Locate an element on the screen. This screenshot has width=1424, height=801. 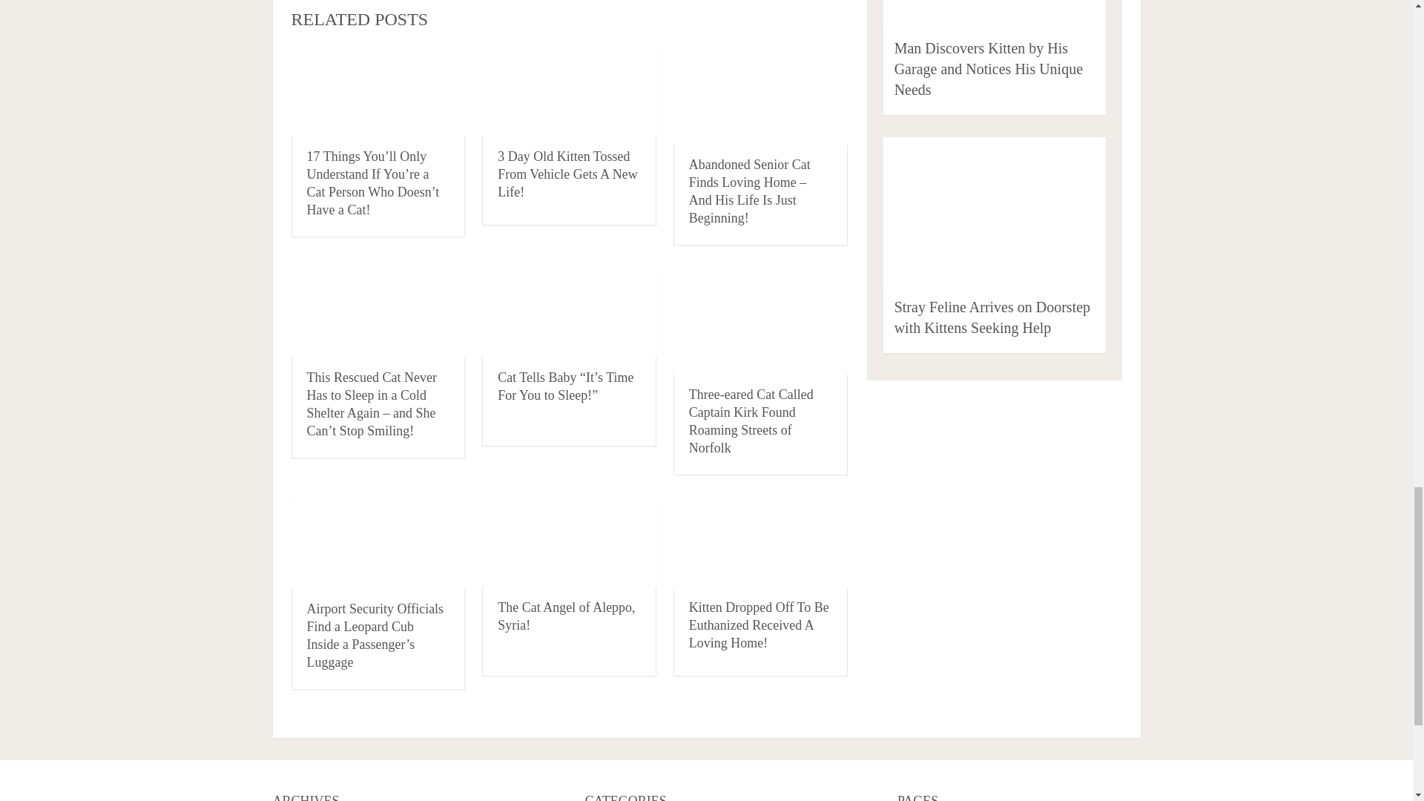
Kitten Dropped Off To Be Euthanized Received A Loving Home! is located at coordinates (759, 624).